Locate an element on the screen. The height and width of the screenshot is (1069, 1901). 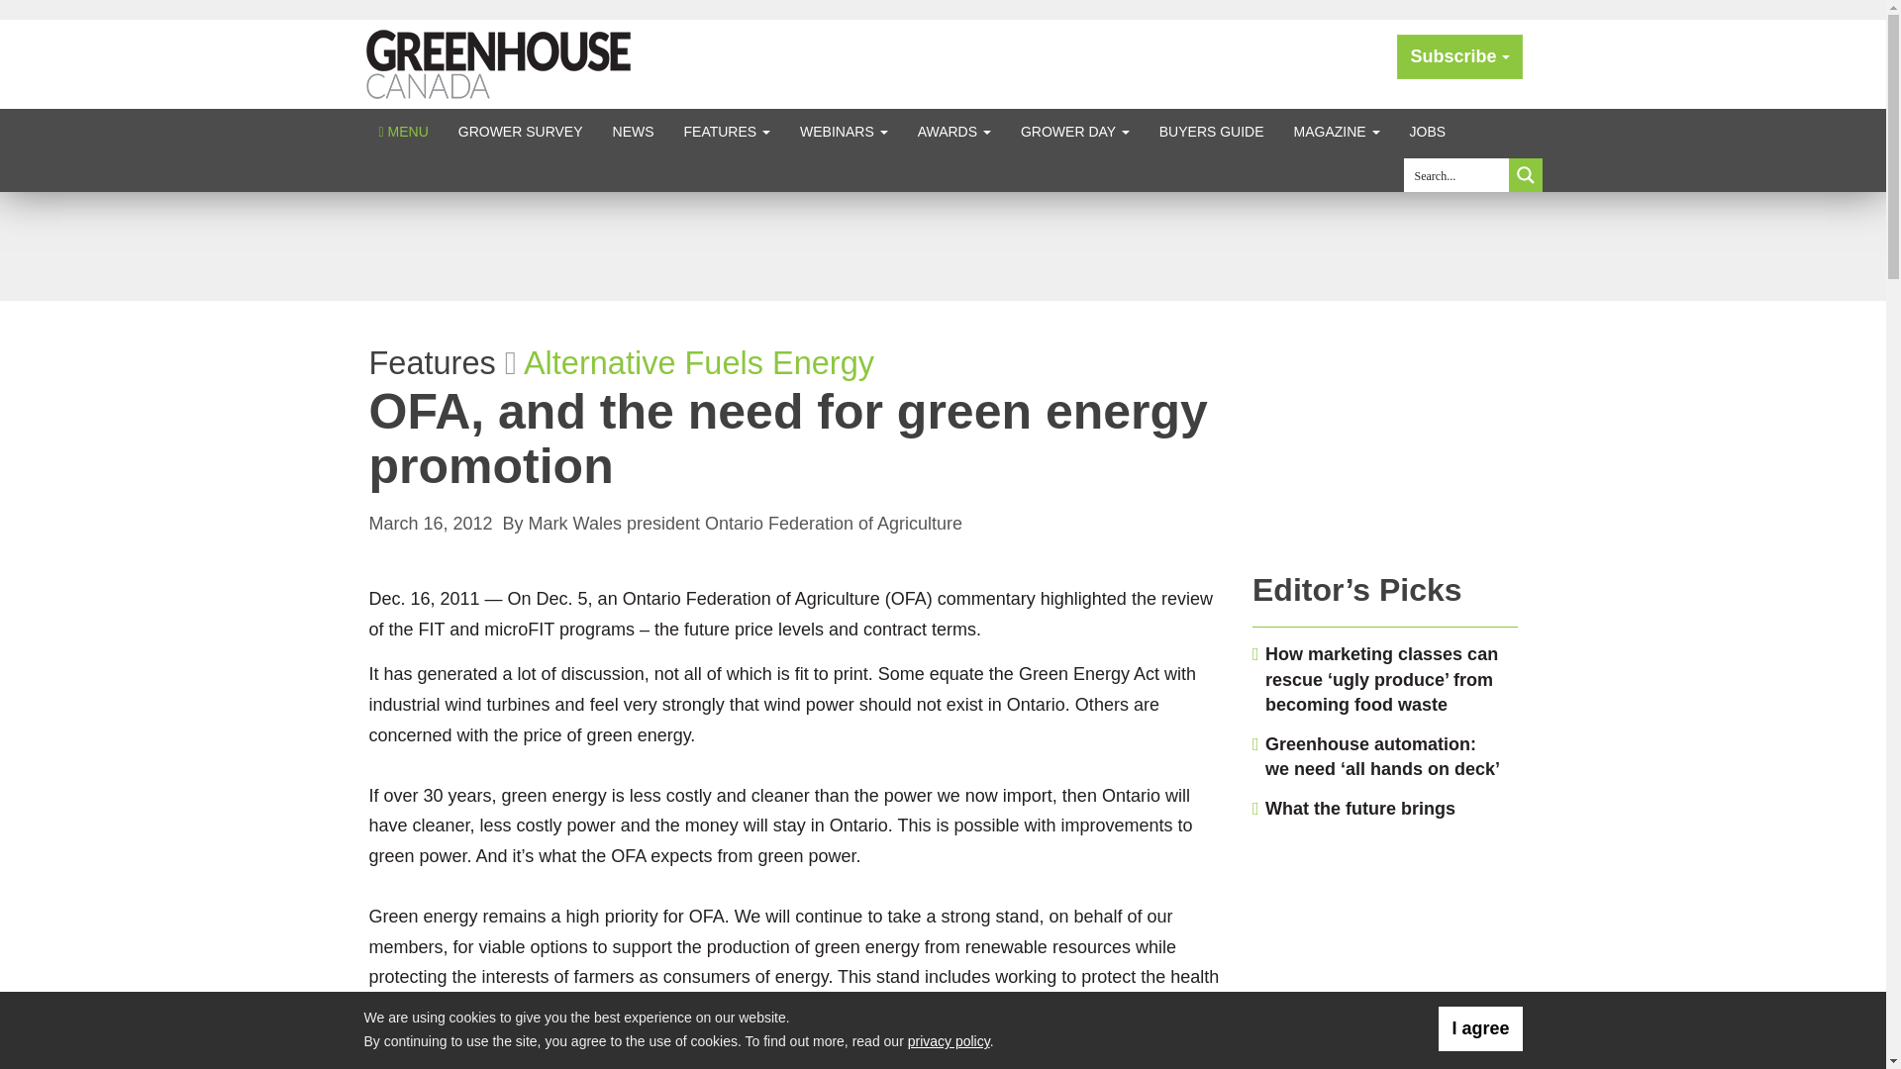
JOBS is located at coordinates (1428, 131).